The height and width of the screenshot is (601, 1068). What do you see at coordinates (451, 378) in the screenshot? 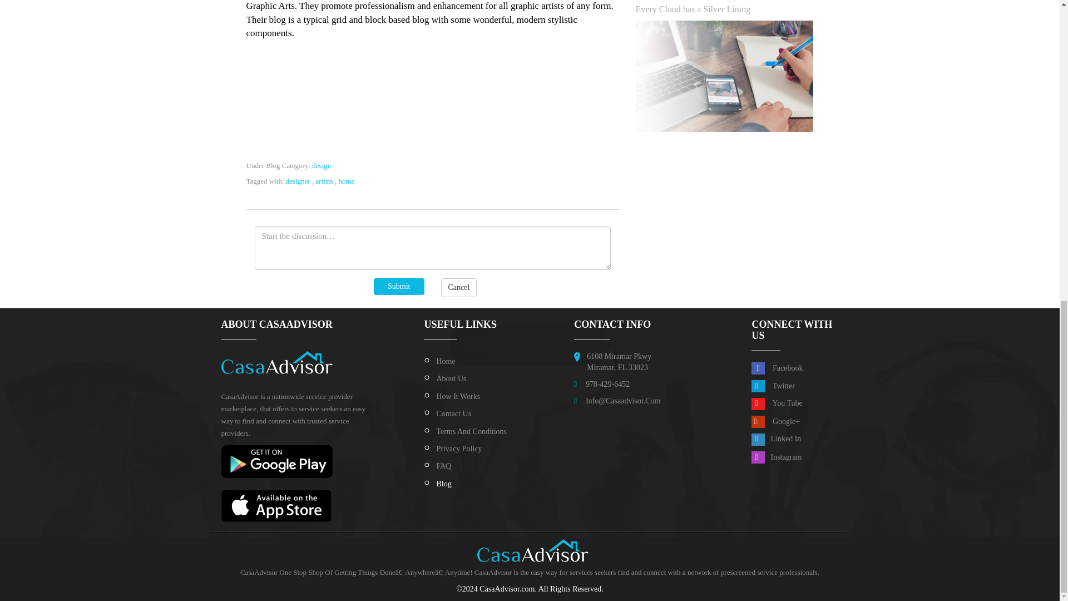
I see `About Us` at bounding box center [451, 378].